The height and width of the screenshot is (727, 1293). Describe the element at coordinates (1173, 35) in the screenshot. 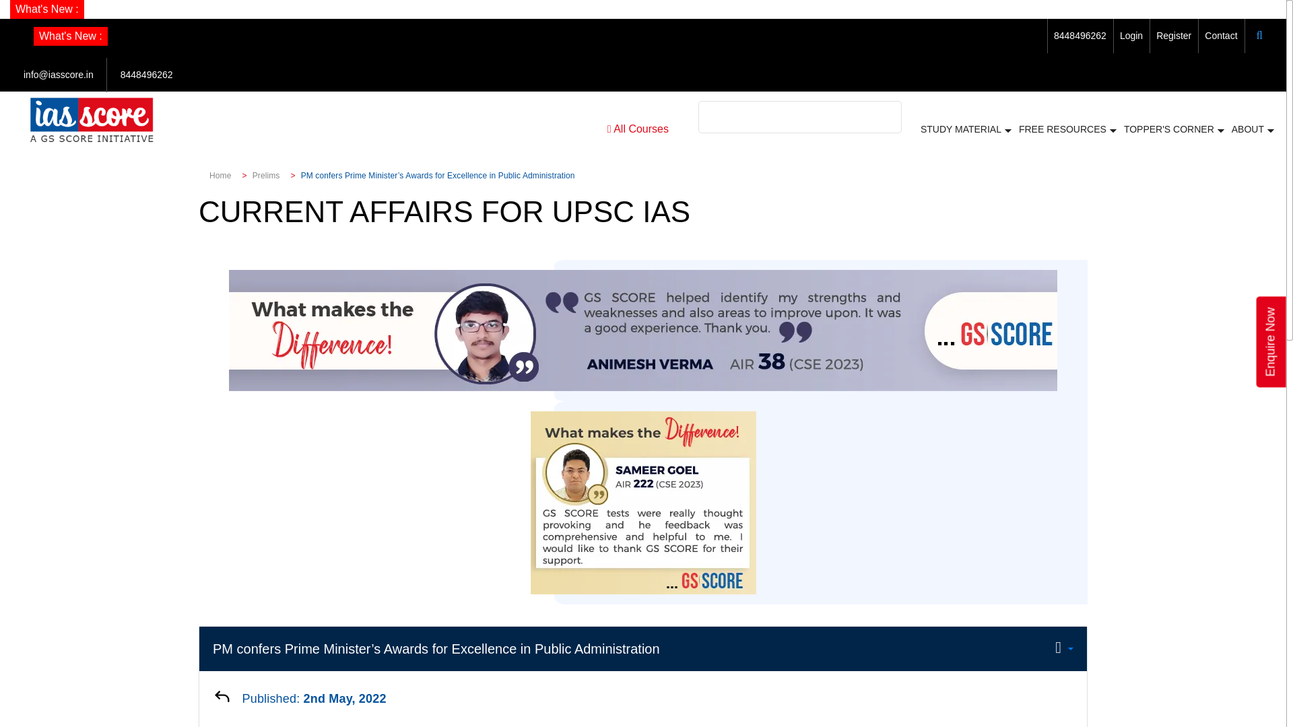

I see `Register` at that location.